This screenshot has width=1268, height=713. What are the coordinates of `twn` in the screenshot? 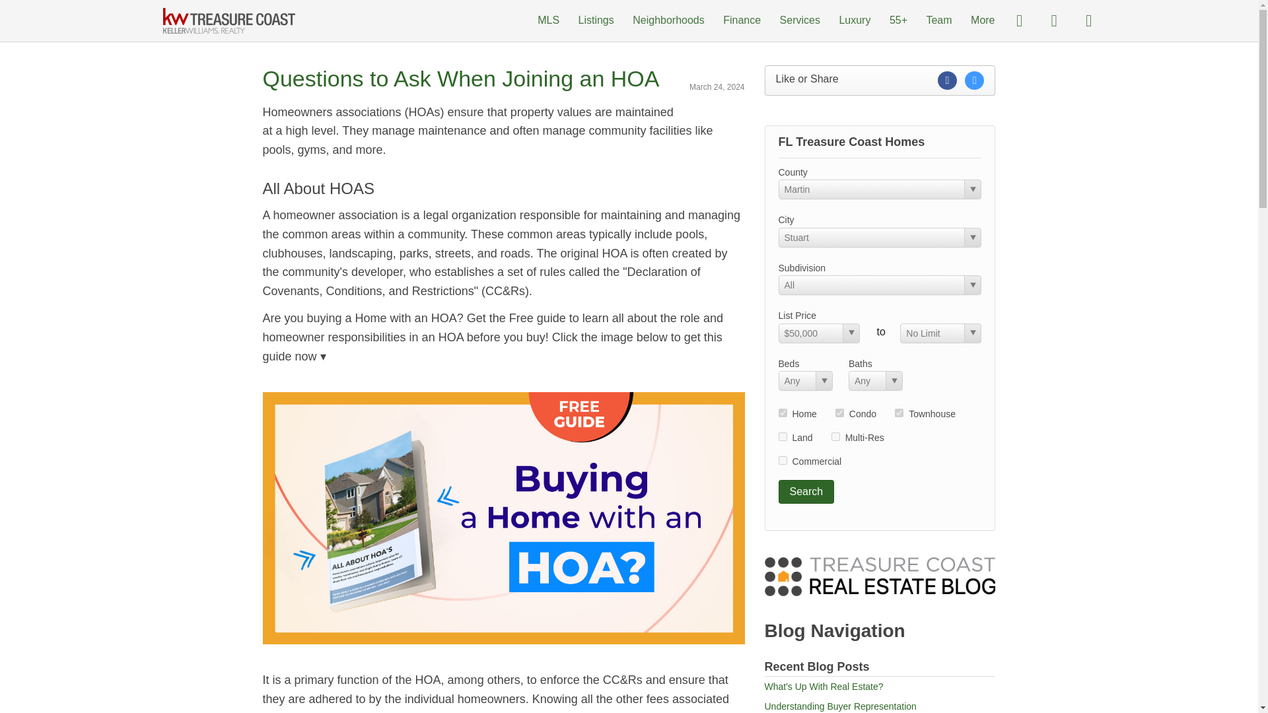 It's located at (899, 412).